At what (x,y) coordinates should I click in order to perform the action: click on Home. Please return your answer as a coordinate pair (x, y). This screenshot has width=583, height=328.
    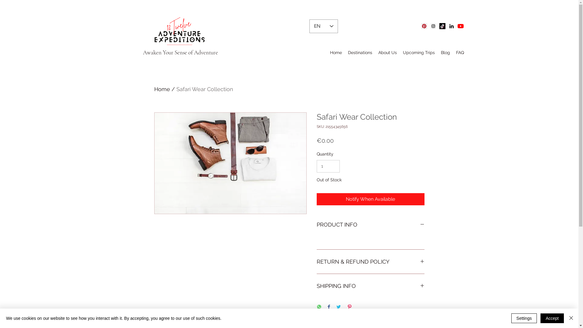
    Looking at the image, I should click on (336, 53).